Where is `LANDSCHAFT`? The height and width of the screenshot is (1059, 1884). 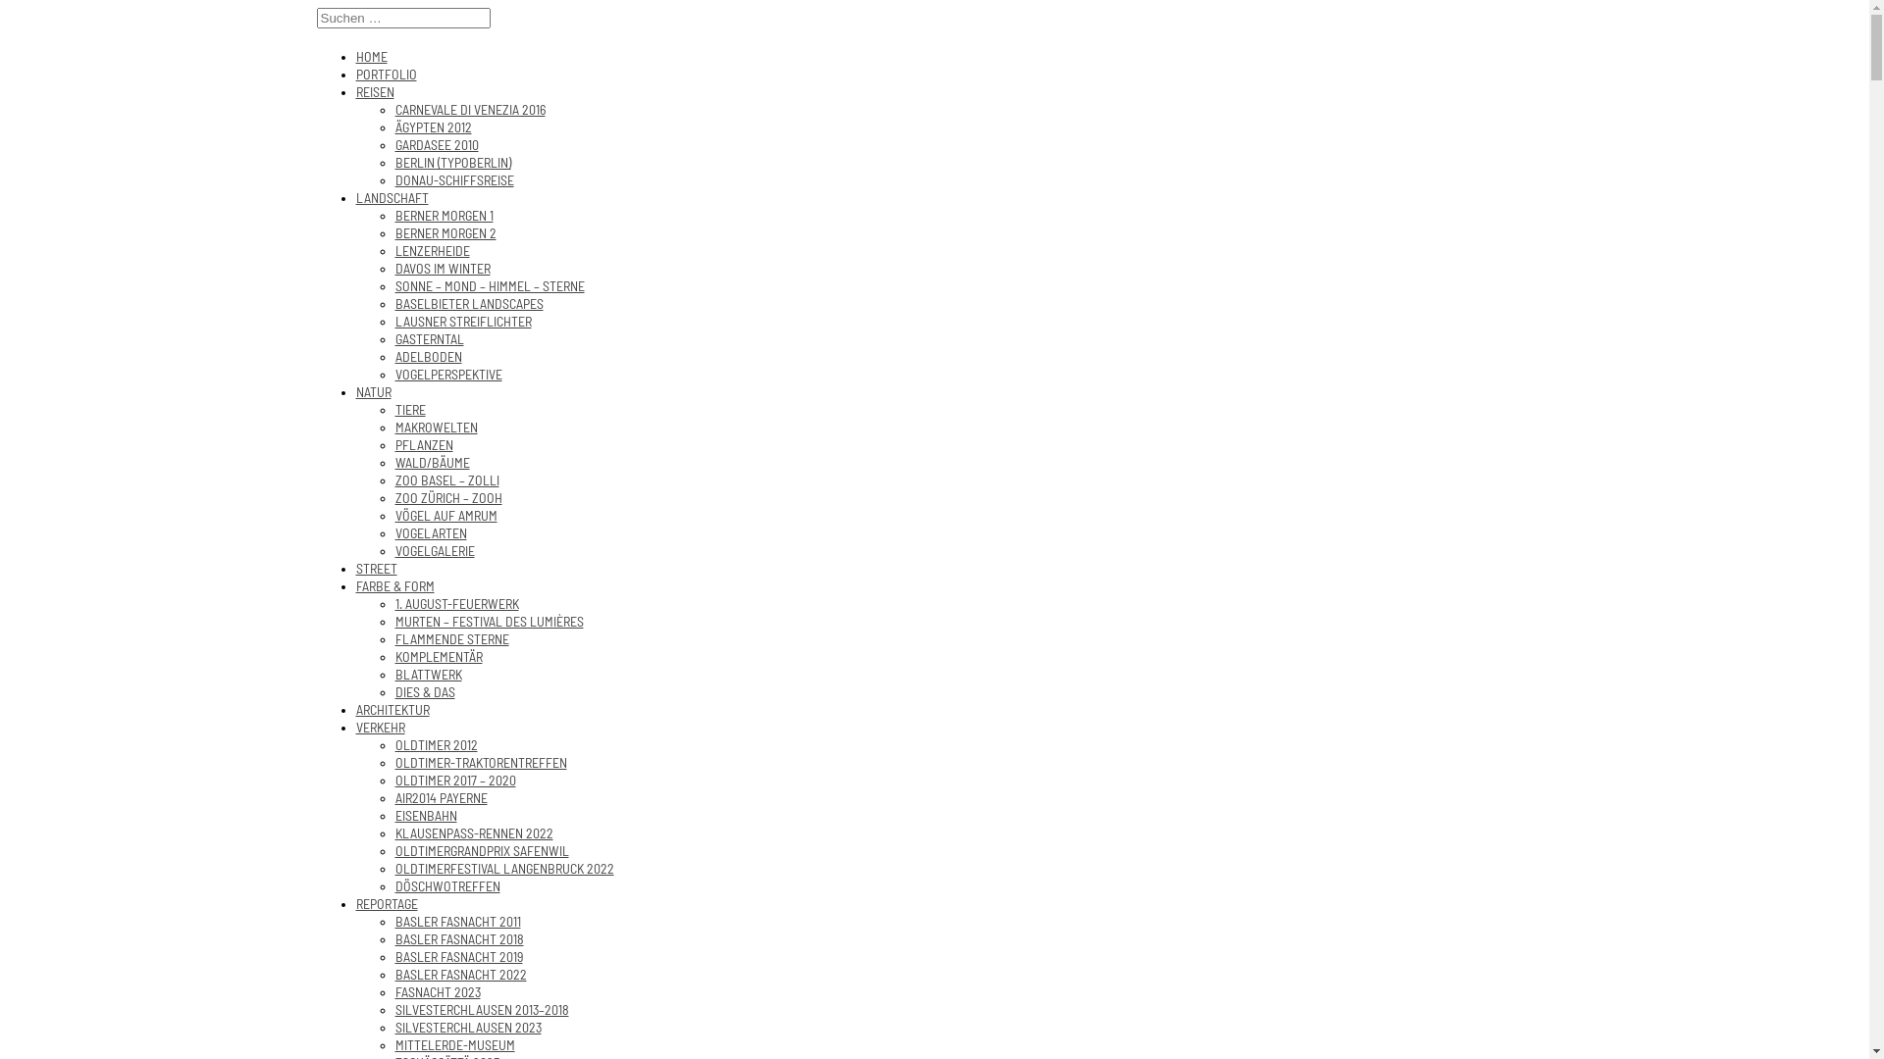
LANDSCHAFT is located at coordinates (392, 198).